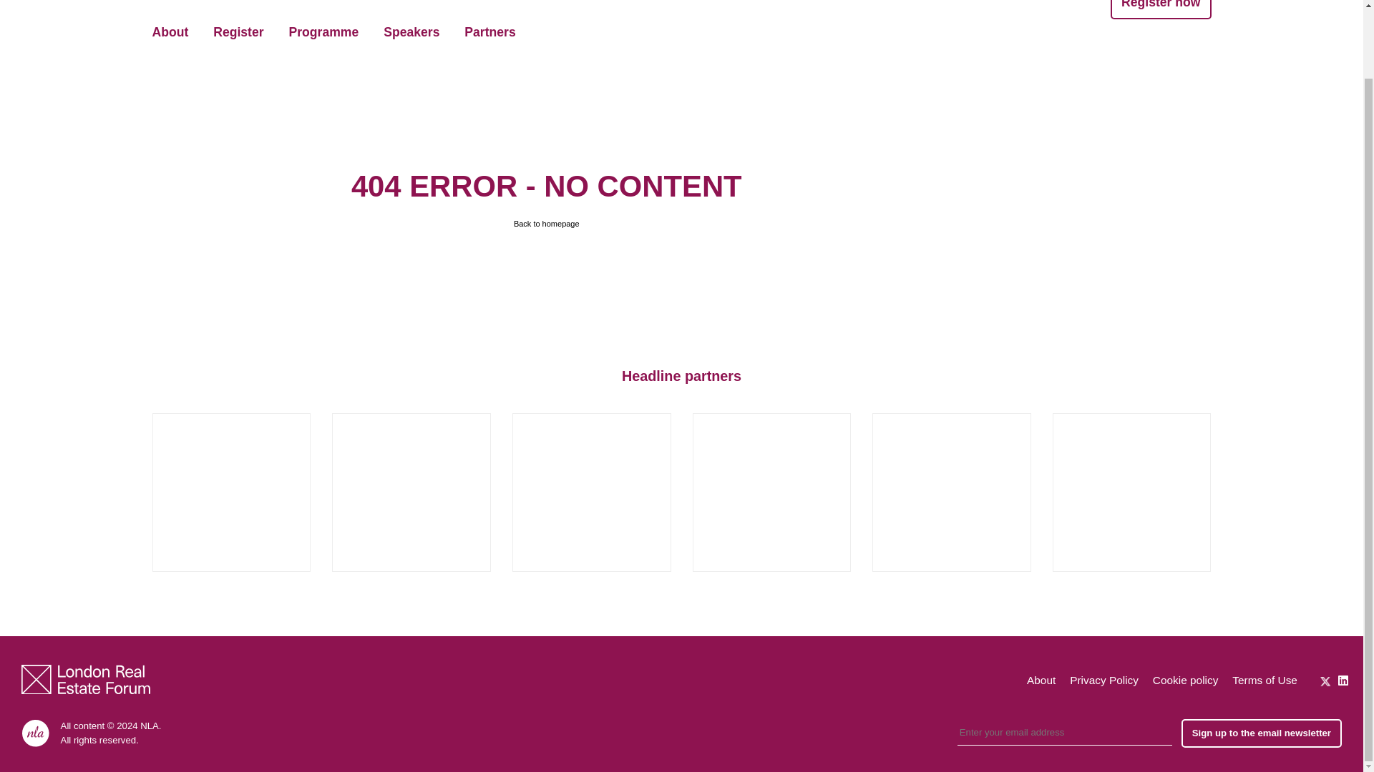 The width and height of the screenshot is (1374, 772). I want to click on Register, so click(238, 33).